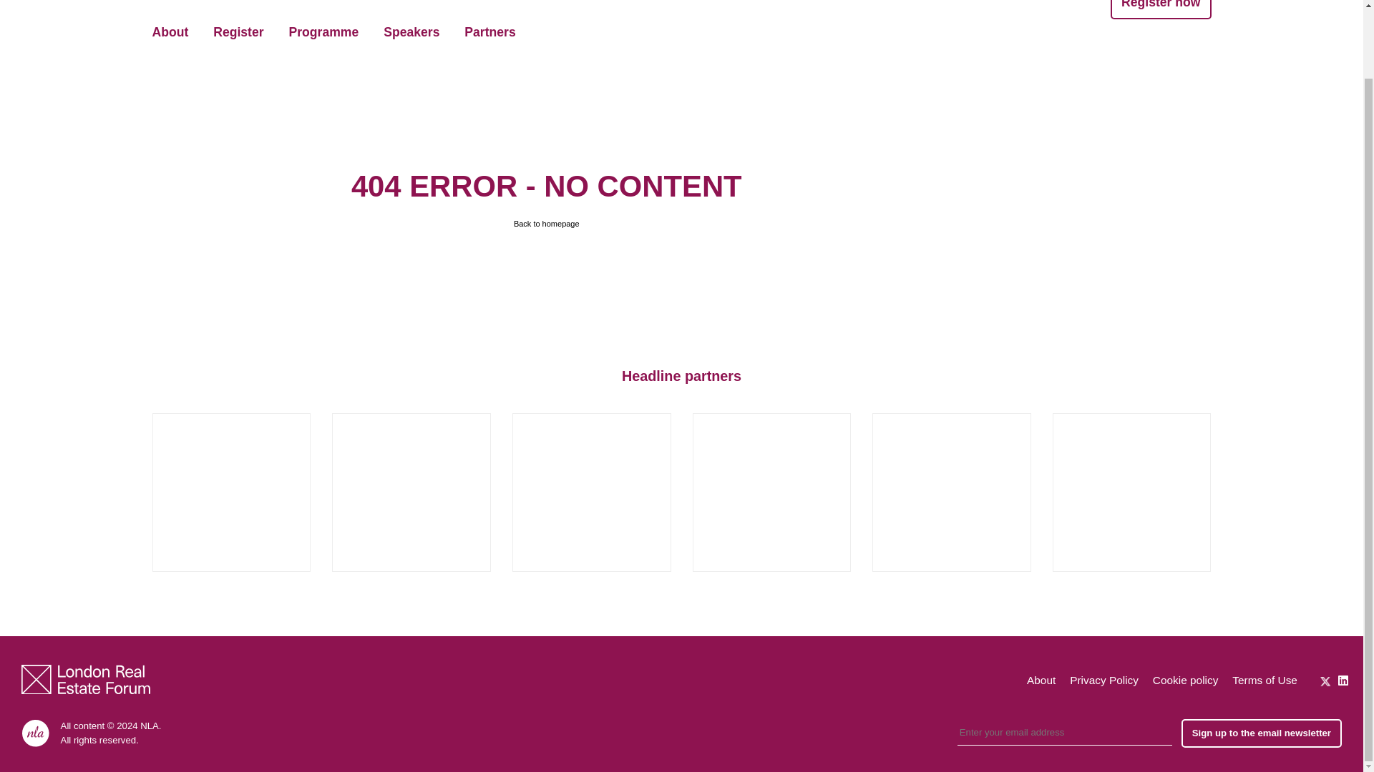 The width and height of the screenshot is (1374, 772). I want to click on Register, so click(238, 33).